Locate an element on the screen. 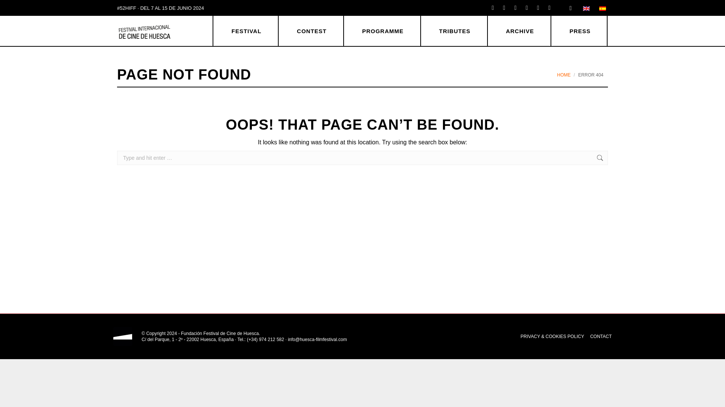 This screenshot has height=407, width=725. YouTube page opens in new window is located at coordinates (538, 8).